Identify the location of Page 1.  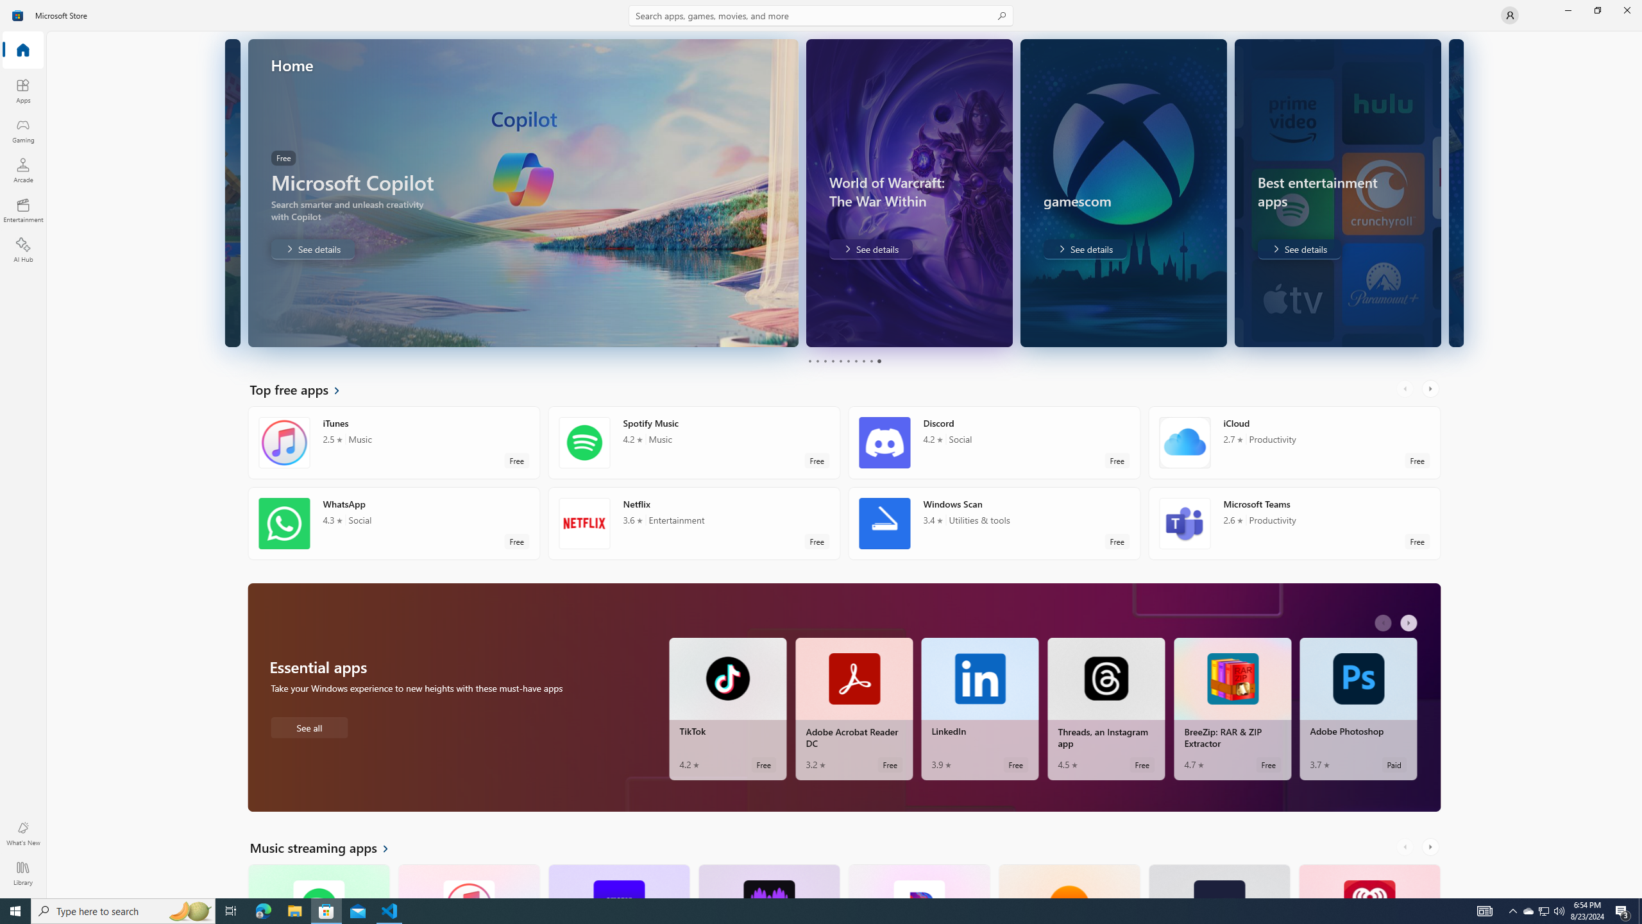
(809, 361).